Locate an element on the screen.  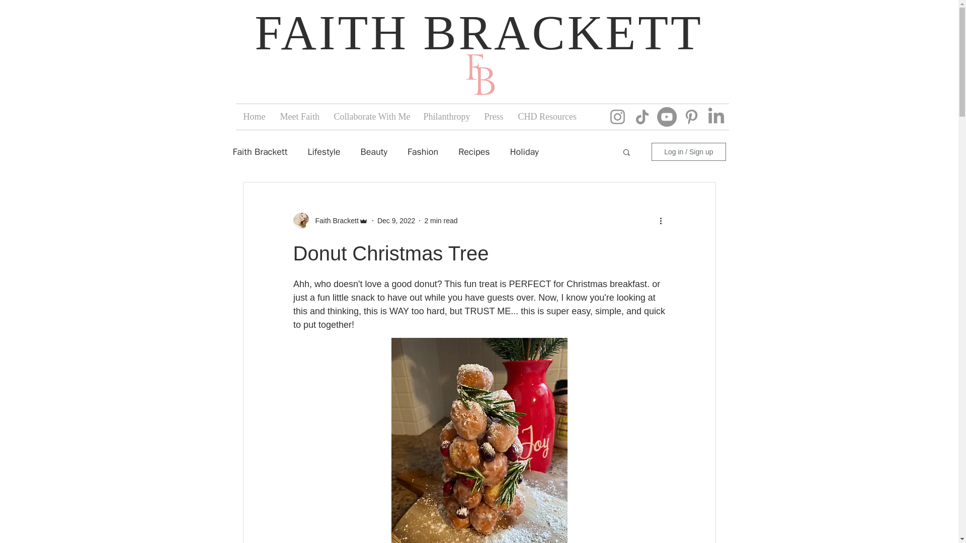
Collaborate With Me is located at coordinates (370, 117).